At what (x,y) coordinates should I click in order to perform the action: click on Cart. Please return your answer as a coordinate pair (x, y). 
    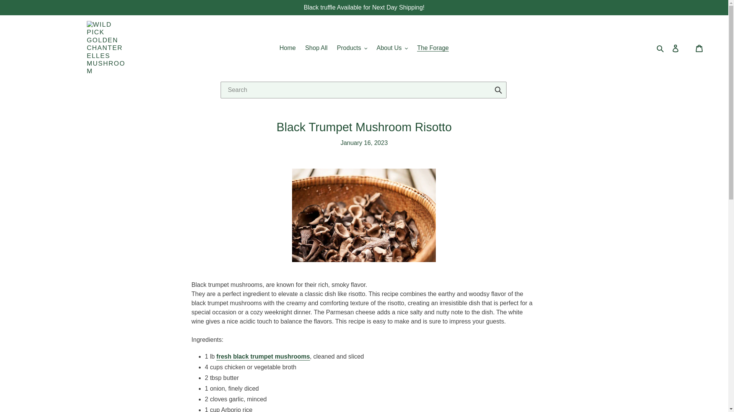
    Looking at the image, I should click on (699, 48).